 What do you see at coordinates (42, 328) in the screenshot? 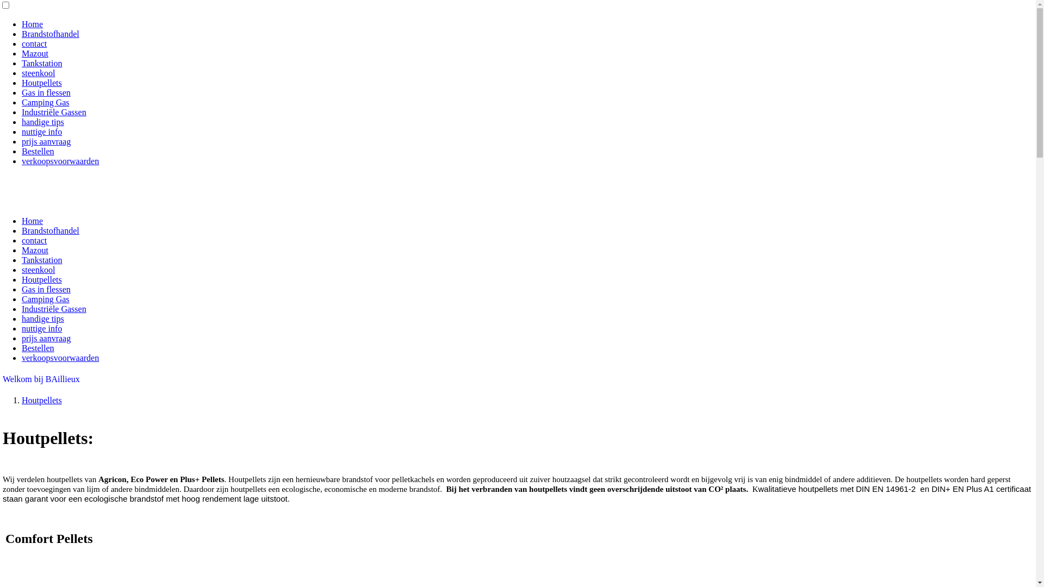
I see `nuttige info` at bounding box center [42, 328].